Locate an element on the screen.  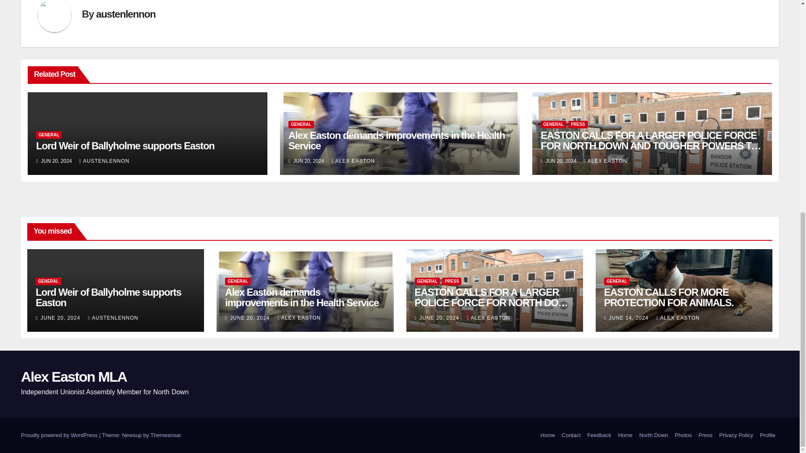
AUSTENLENNON is located at coordinates (104, 161).